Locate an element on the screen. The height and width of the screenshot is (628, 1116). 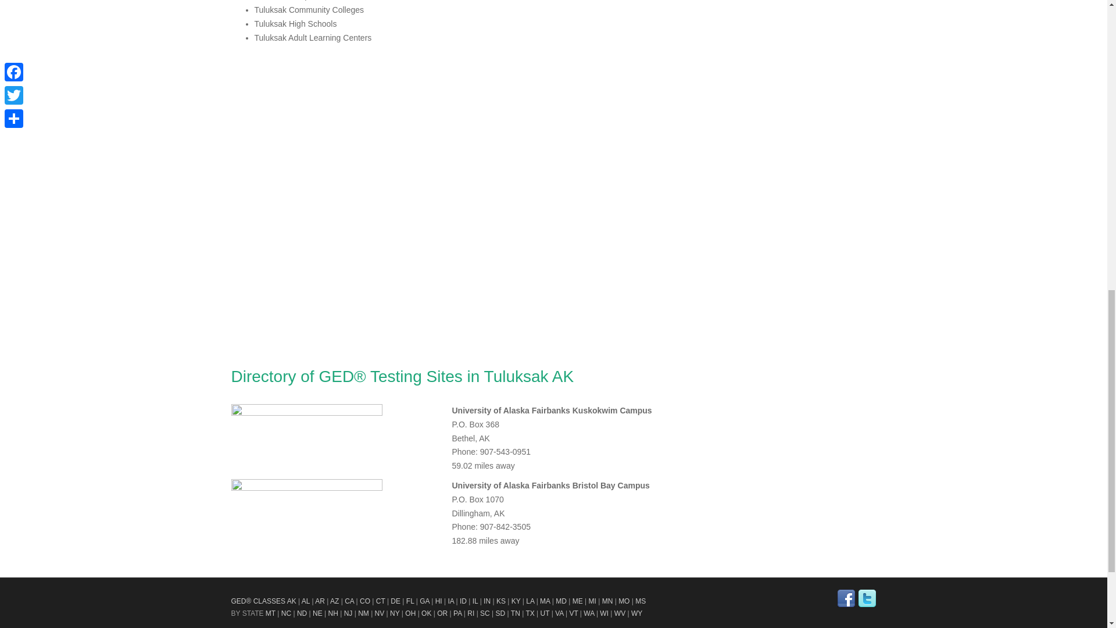
Advertisement is located at coordinates (319, 279).